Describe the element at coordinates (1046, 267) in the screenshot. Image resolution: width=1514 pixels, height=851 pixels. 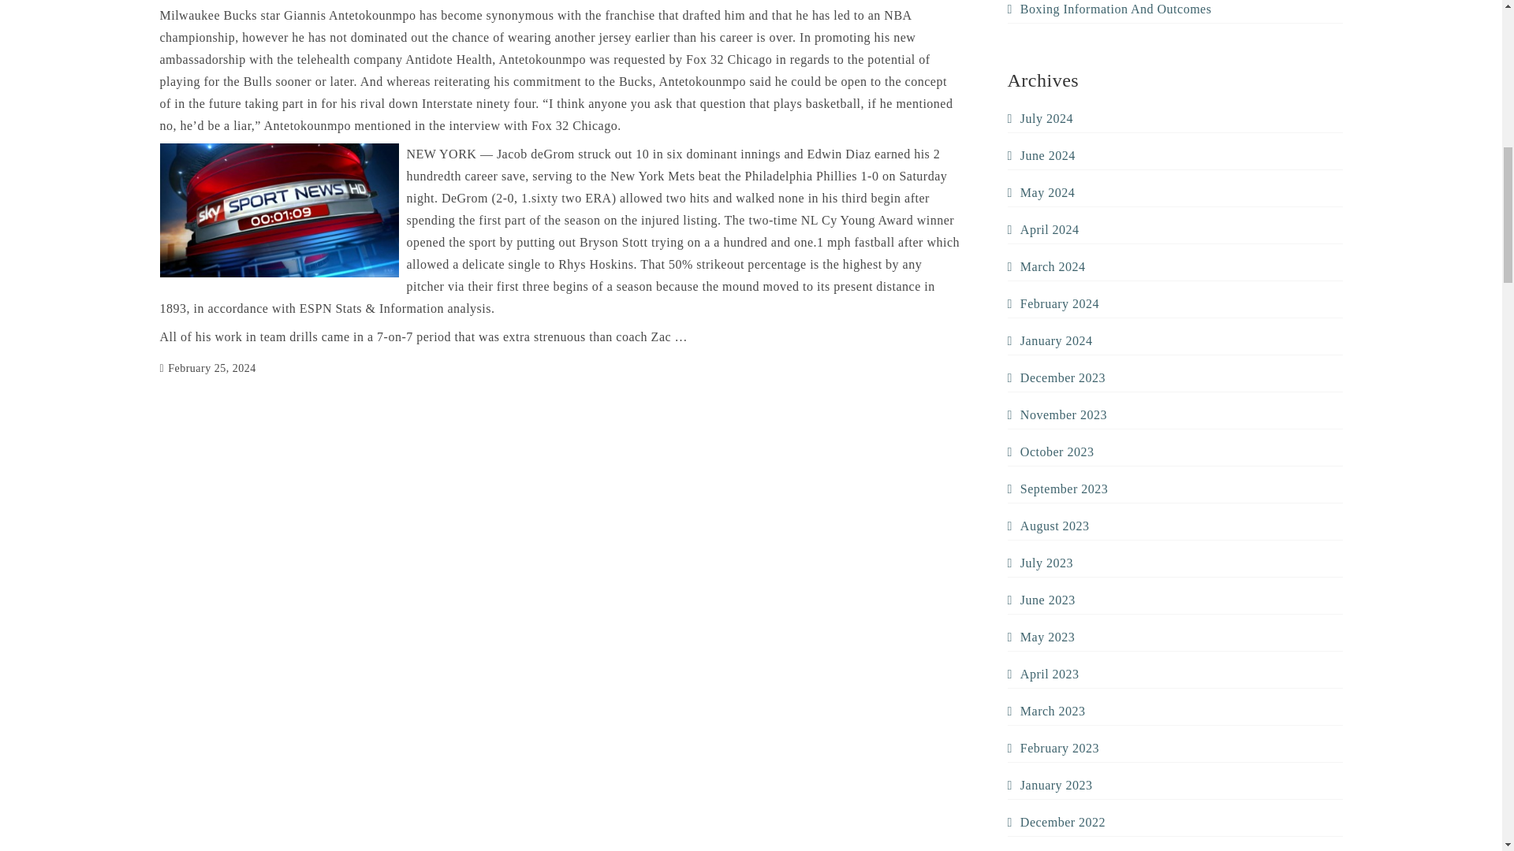
I see `March 2024` at that location.